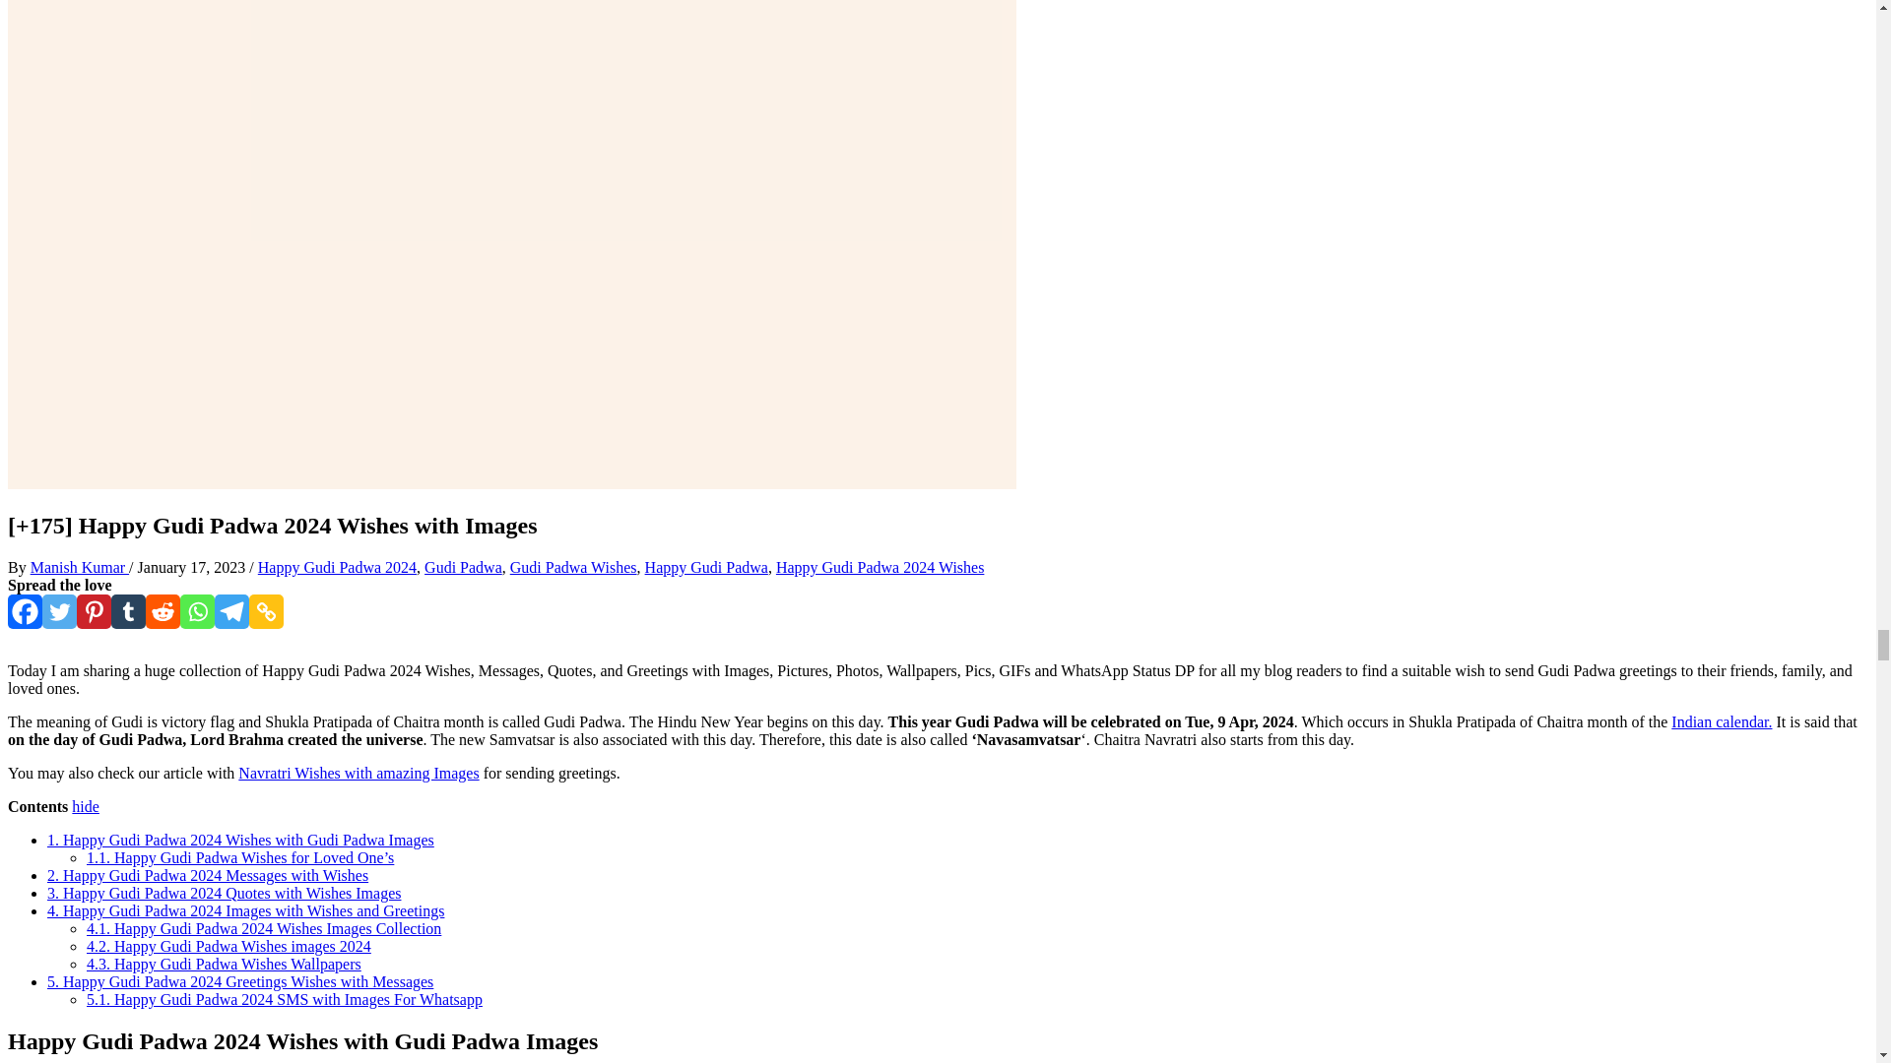  Describe the element at coordinates (128, 611) in the screenshot. I see `Tumblr` at that location.